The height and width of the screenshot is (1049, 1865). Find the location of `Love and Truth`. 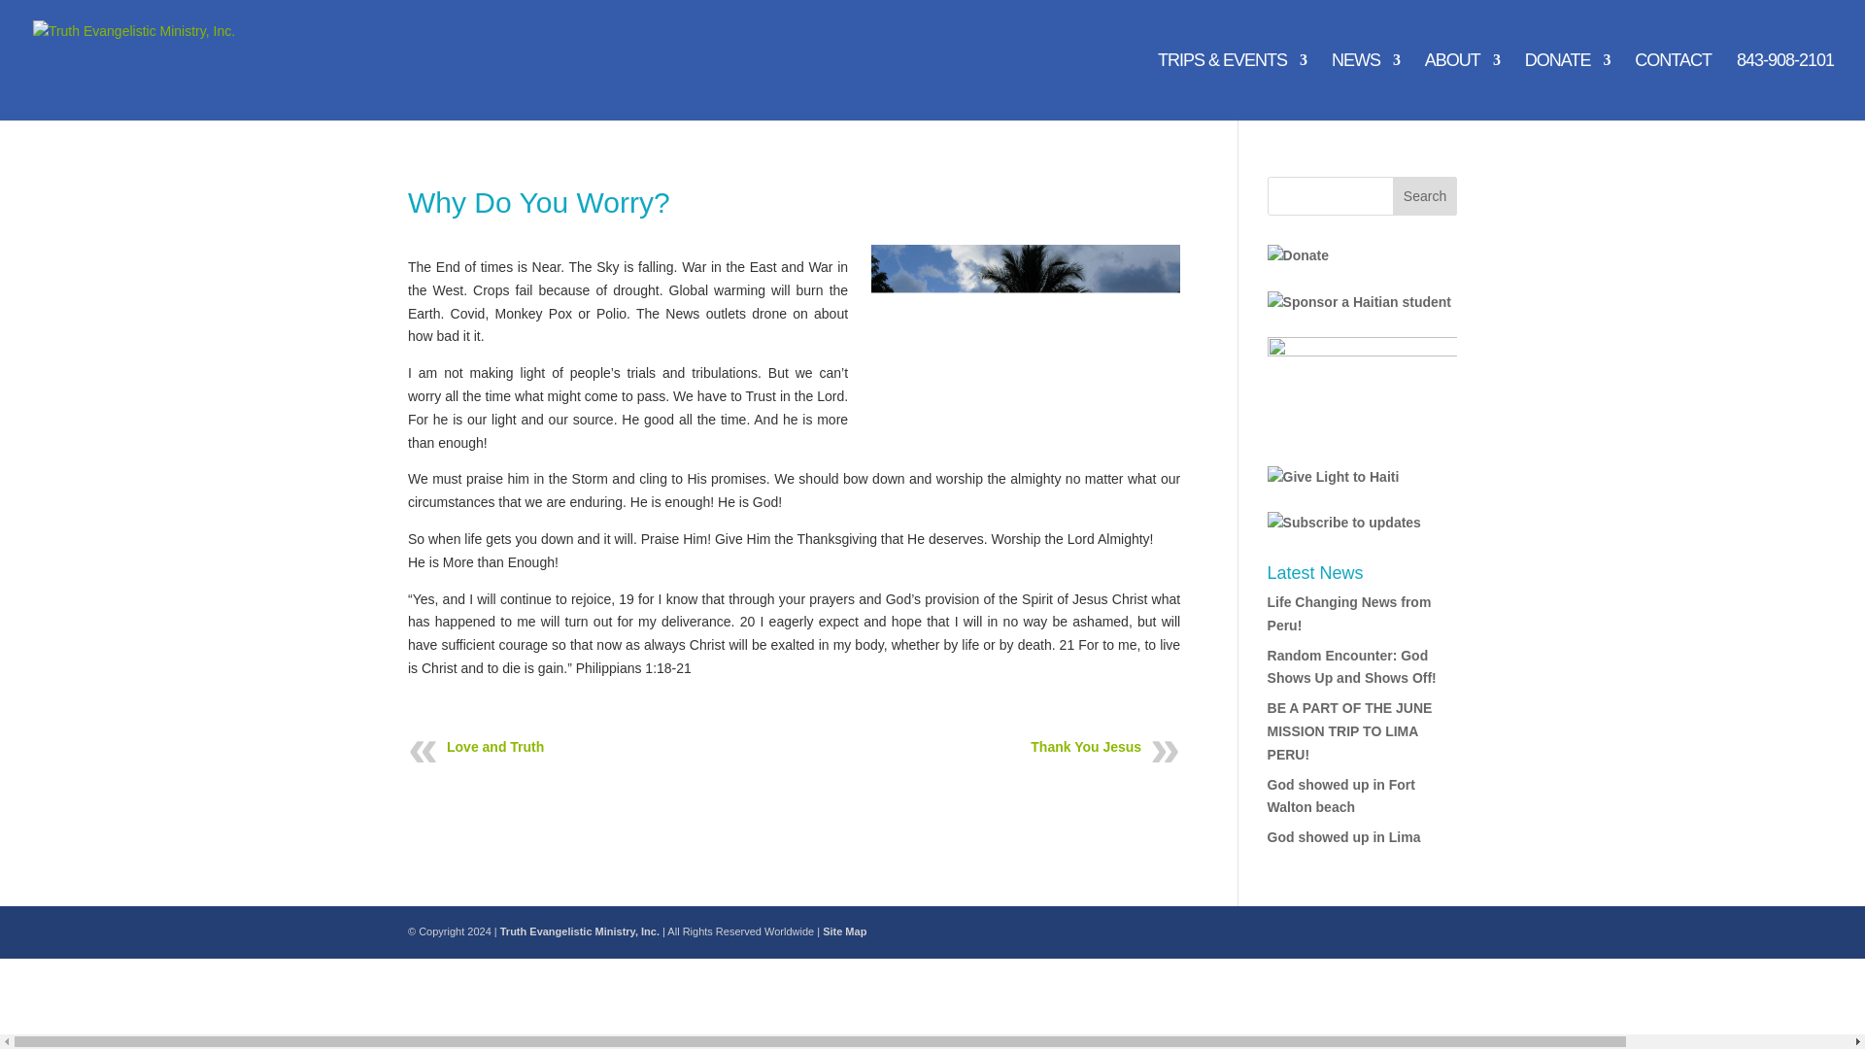

Love and Truth is located at coordinates (495, 746).